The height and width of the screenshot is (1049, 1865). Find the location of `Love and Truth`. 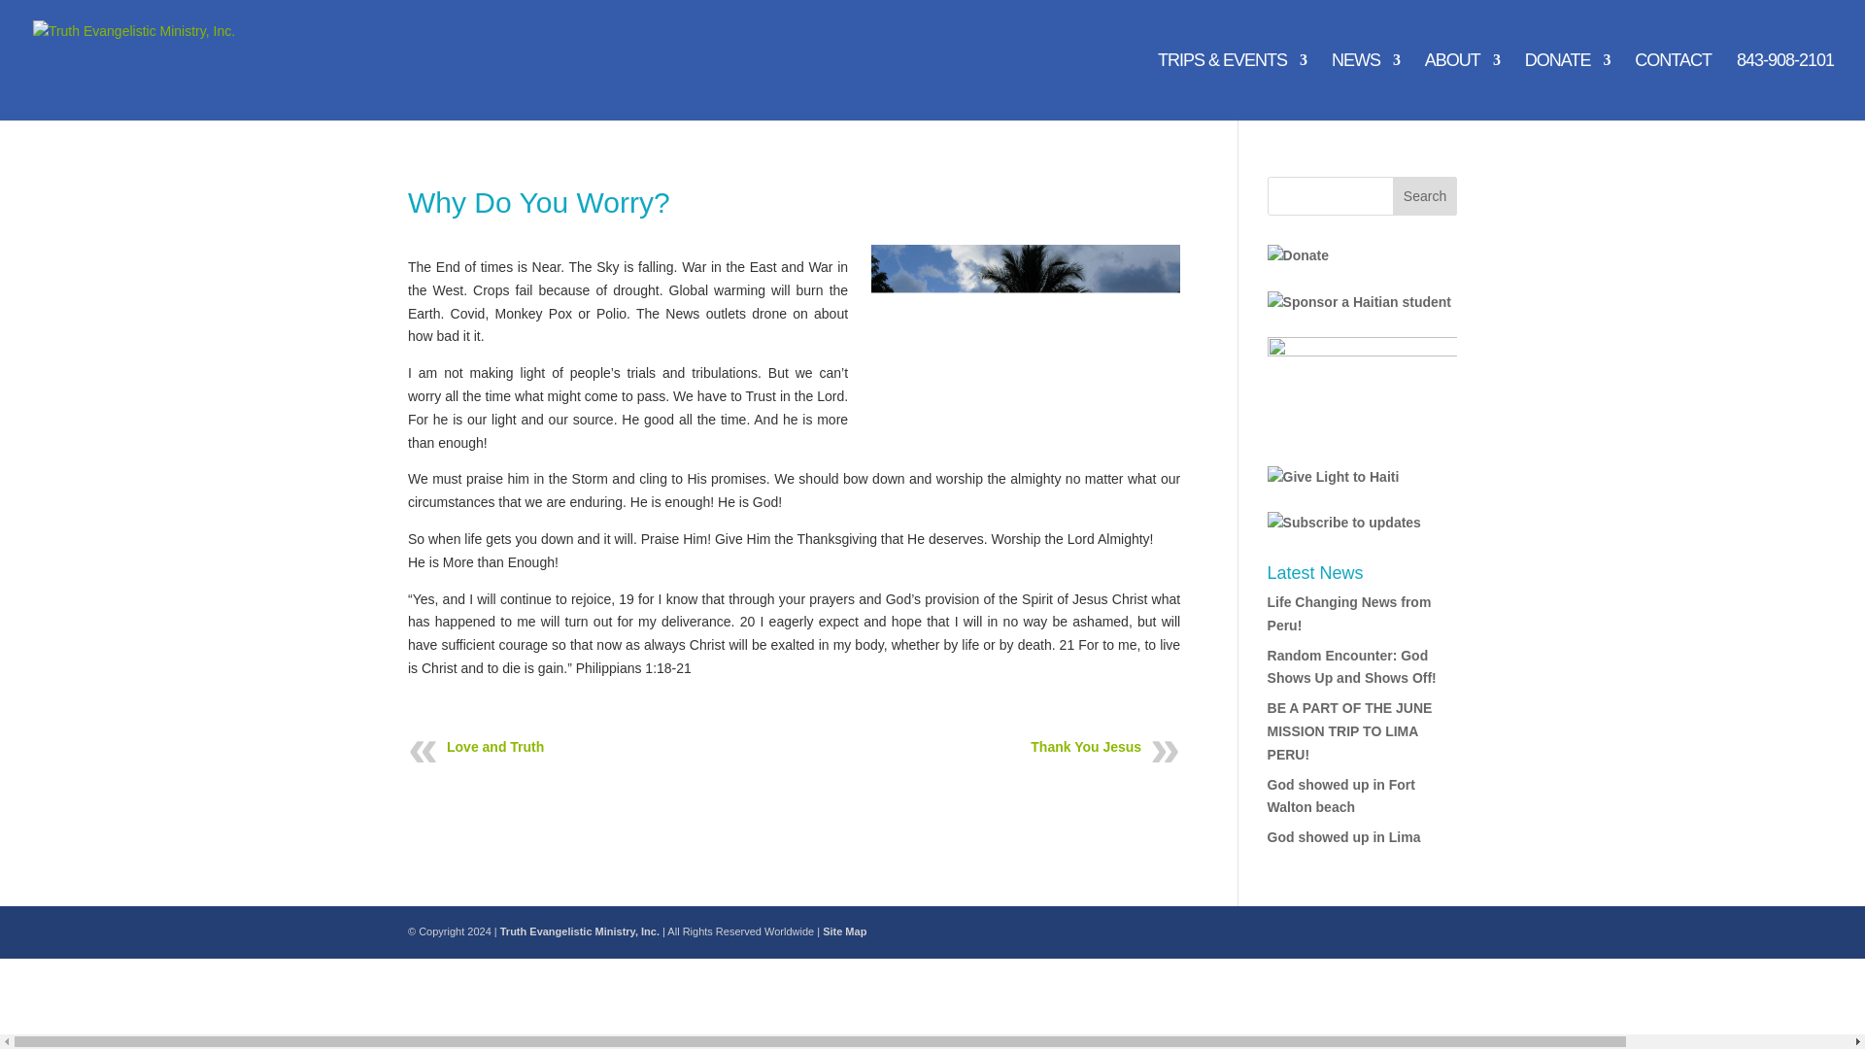

Love and Truth is located at coordinates (495, 746).